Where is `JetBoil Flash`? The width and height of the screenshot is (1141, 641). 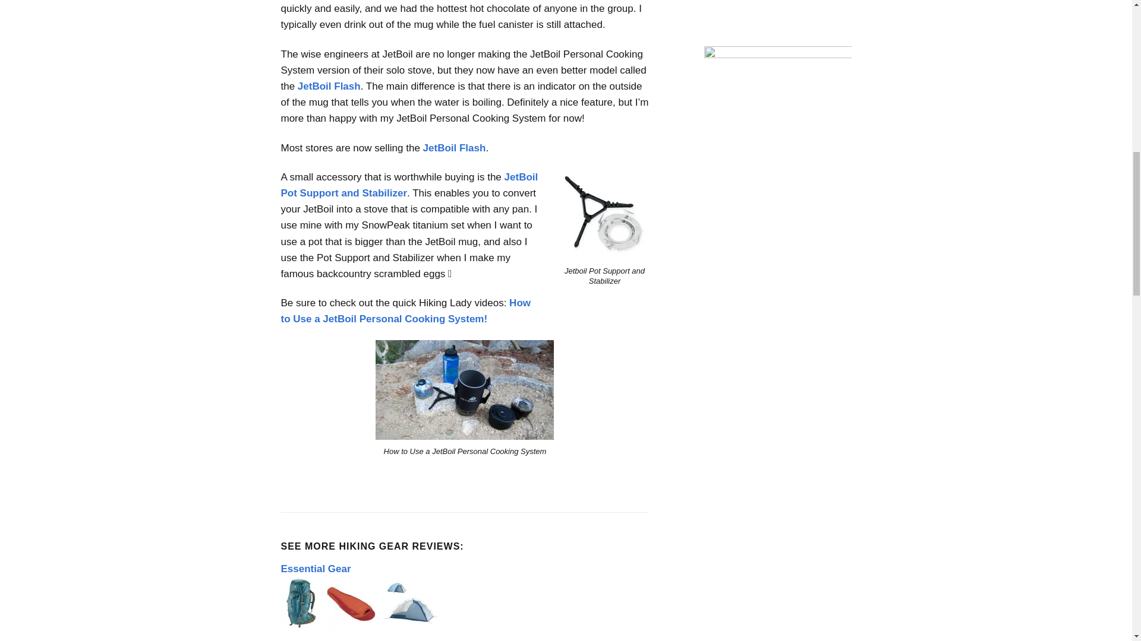 JetBoil Flash is located at coordinates (329, 87).